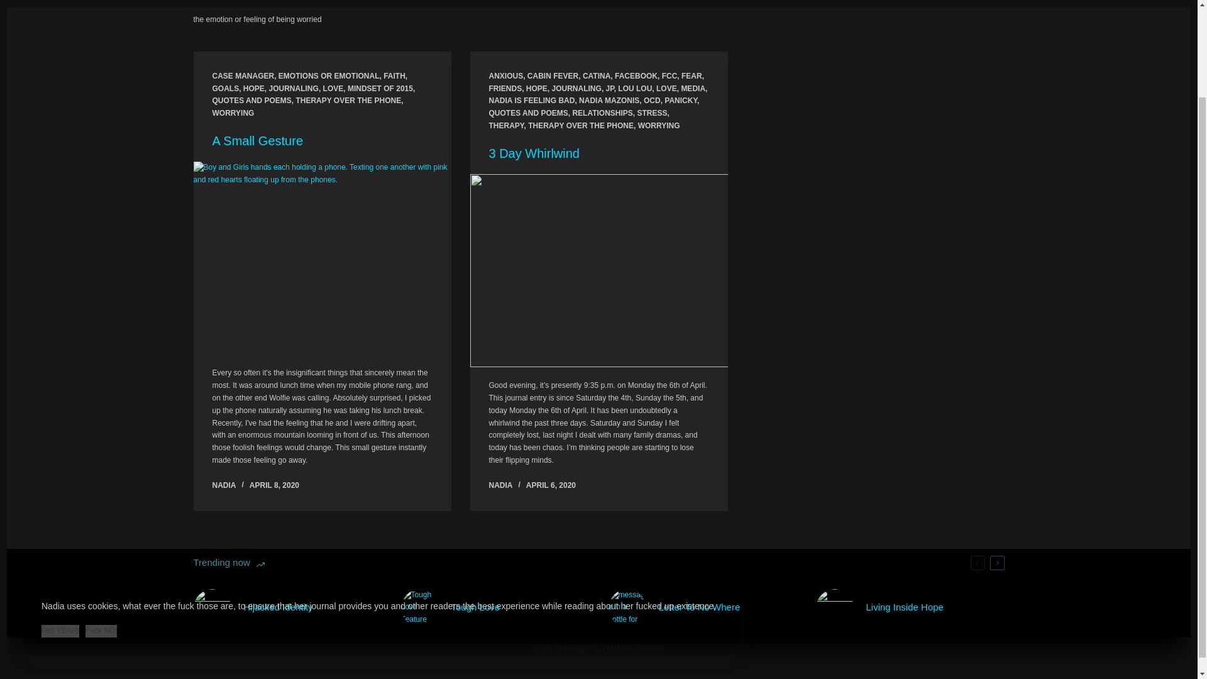 This screenshot has height=679, width=1207. I want to click on CATINA, so click(597, 76).